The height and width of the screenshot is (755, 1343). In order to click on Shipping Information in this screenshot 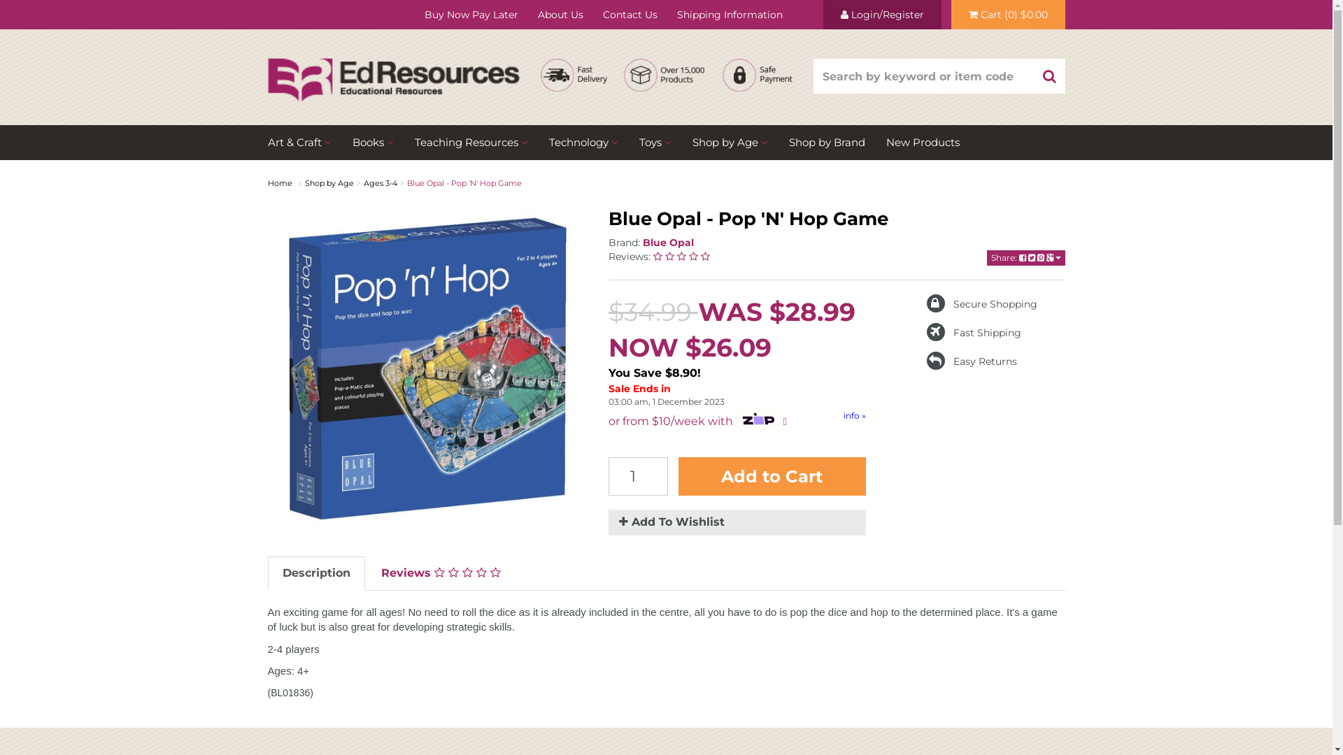, I will do `click(730, 15)`.